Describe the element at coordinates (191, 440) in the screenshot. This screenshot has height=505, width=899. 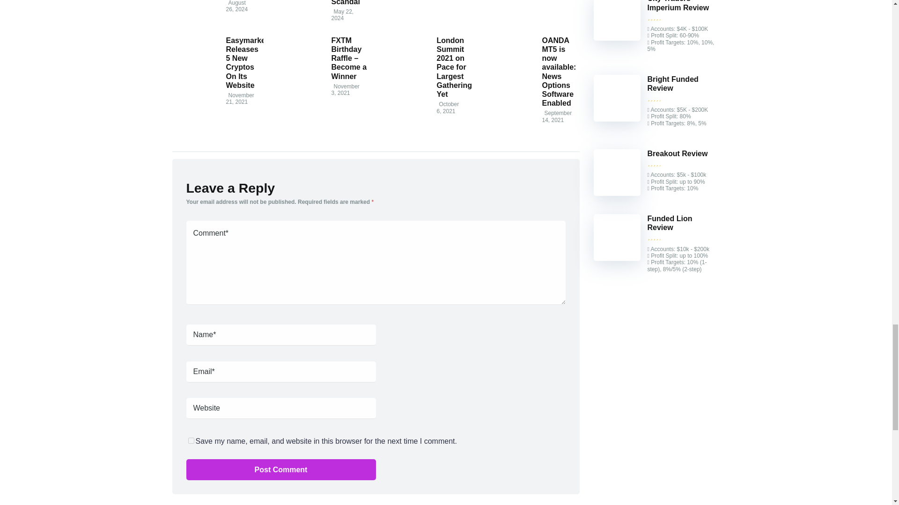
I see `yes` at that location.